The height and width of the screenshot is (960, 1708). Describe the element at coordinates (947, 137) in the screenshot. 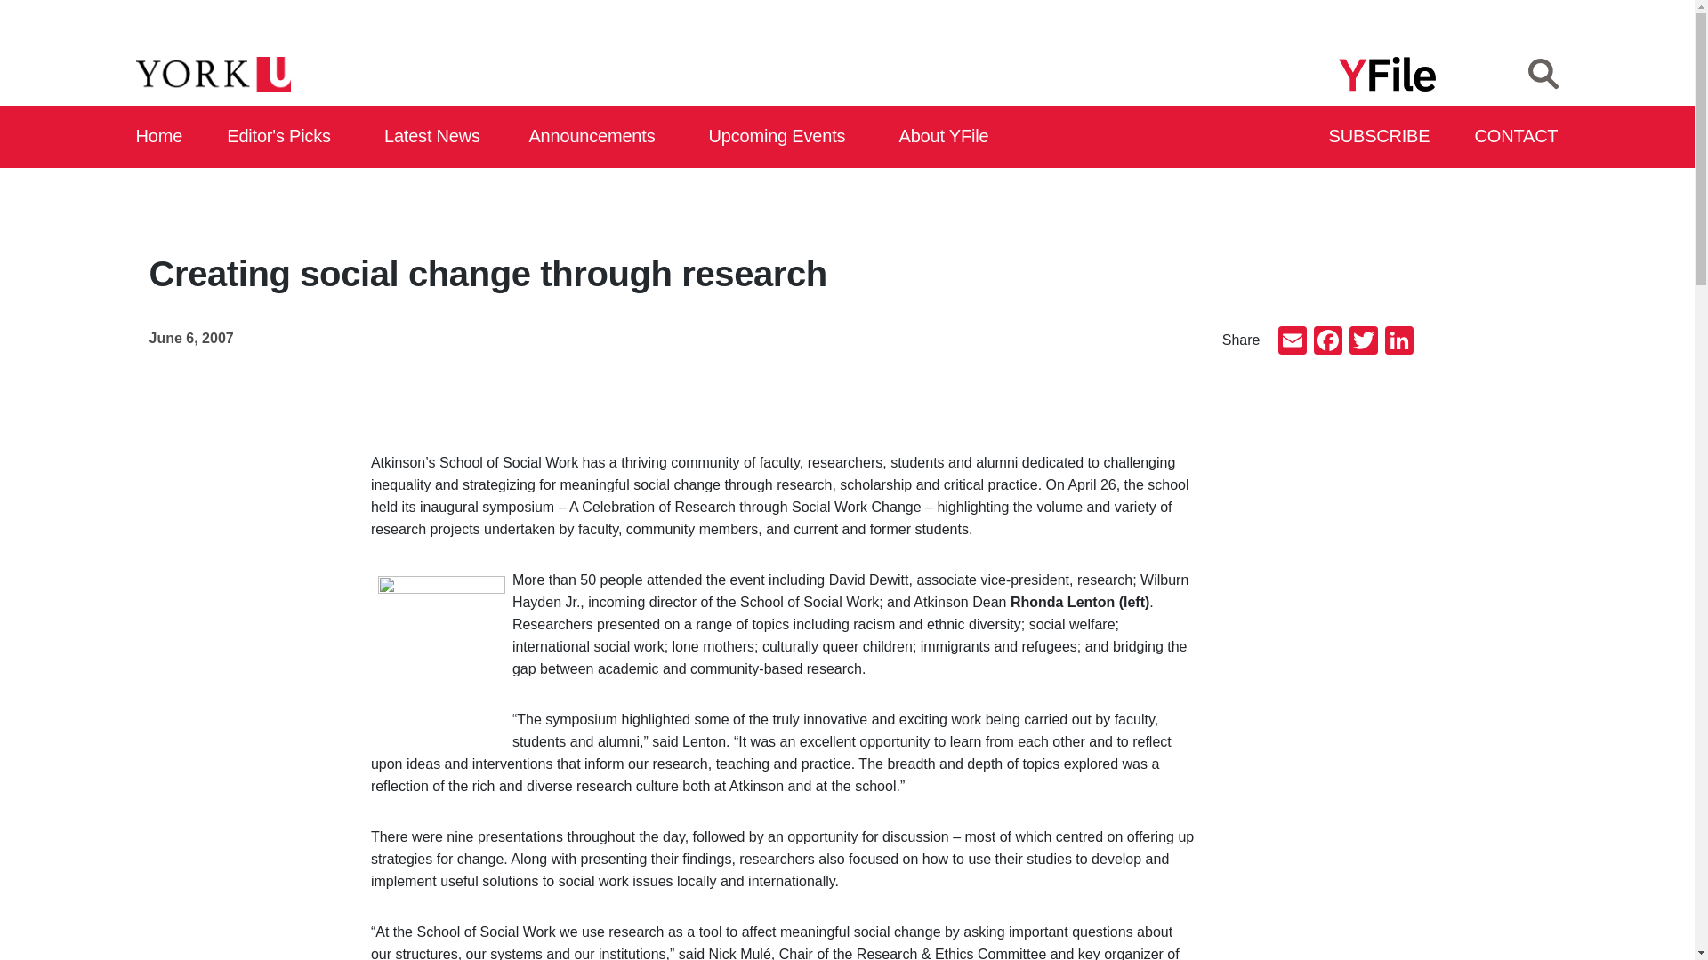

I see `About YFile` at that location.